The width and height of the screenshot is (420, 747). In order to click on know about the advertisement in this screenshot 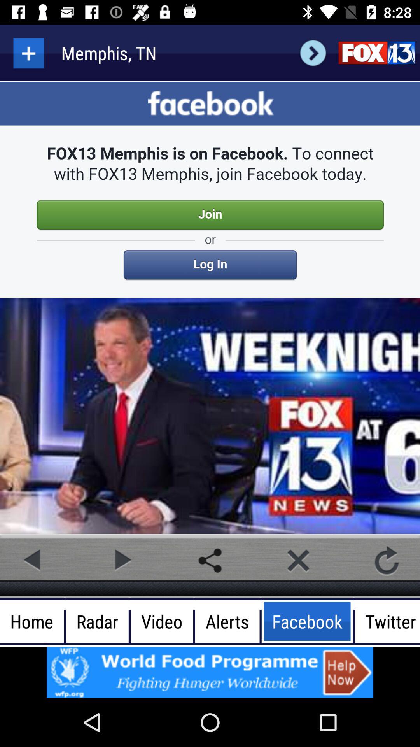, I will do `click(210, 672)`.